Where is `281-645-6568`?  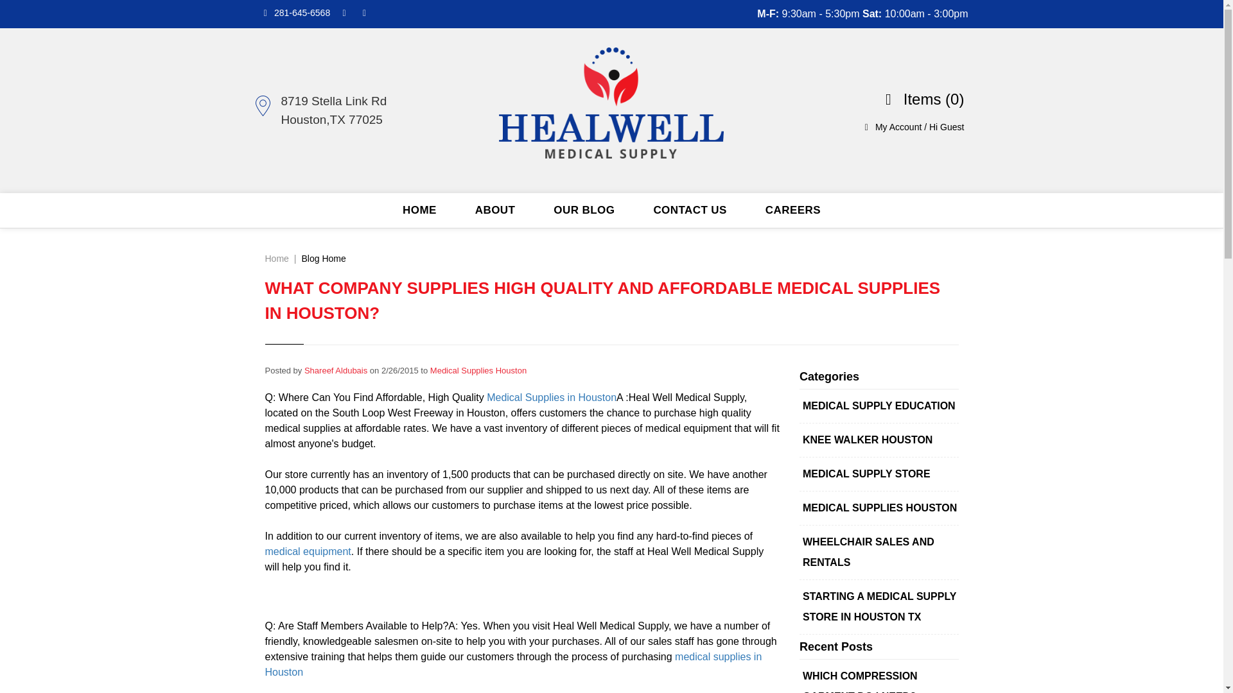 281-645-6568 is located at coordinates (294, 13).